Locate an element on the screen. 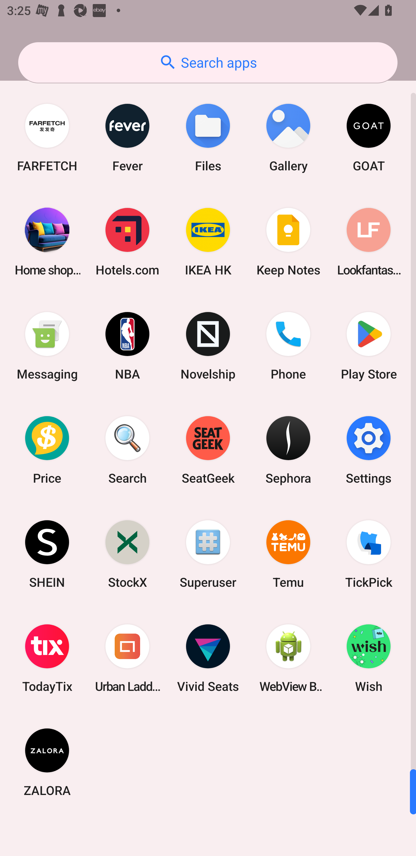  Lookfantastic is located at coordinates (369, 242).